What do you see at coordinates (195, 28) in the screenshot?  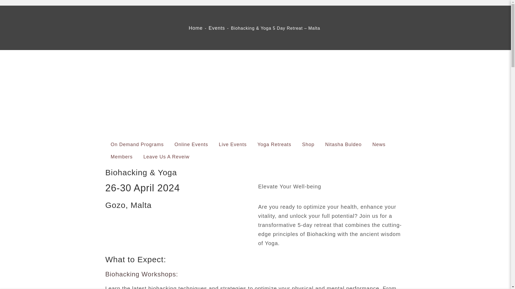 I see `Home` at bounding box center [195, 28].